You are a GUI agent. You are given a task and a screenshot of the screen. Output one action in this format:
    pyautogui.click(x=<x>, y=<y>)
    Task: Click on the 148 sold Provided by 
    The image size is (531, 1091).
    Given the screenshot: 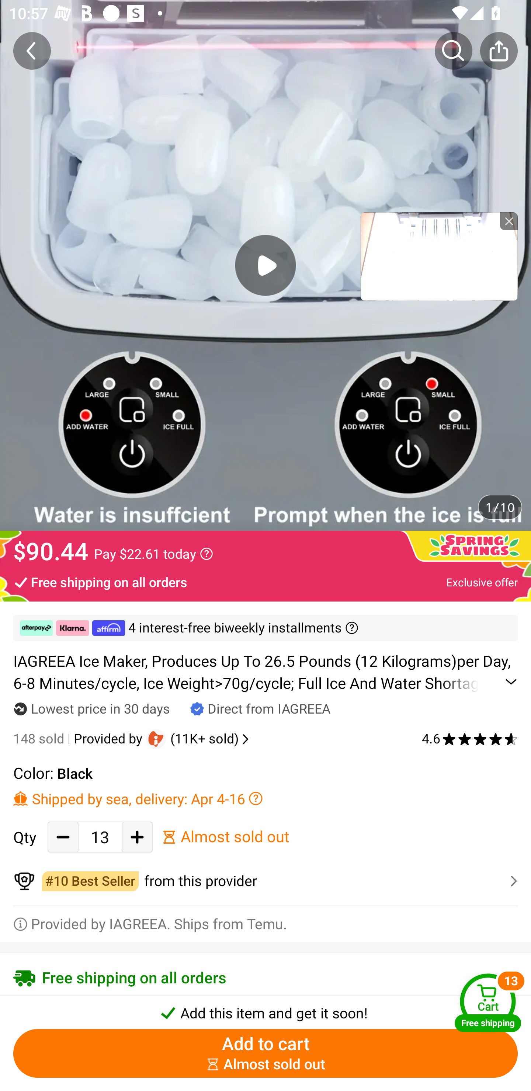 What is the action you would take?
    pyautogui.click(x=80, y=739)
    